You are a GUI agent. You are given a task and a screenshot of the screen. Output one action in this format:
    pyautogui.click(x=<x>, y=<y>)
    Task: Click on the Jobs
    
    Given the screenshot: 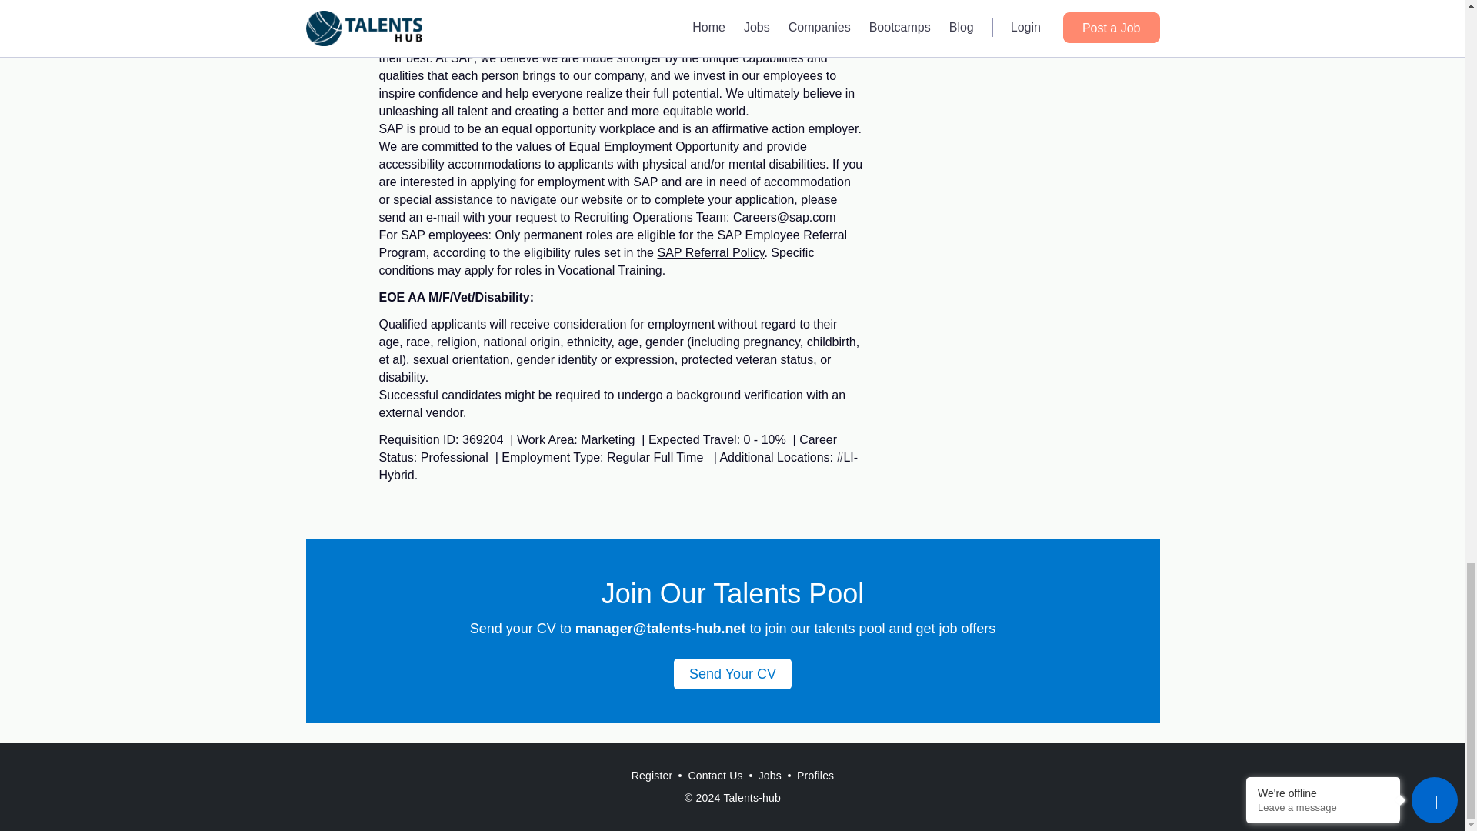 What is the action you would take?
    pyautogui.click(x=769, y=776)
    